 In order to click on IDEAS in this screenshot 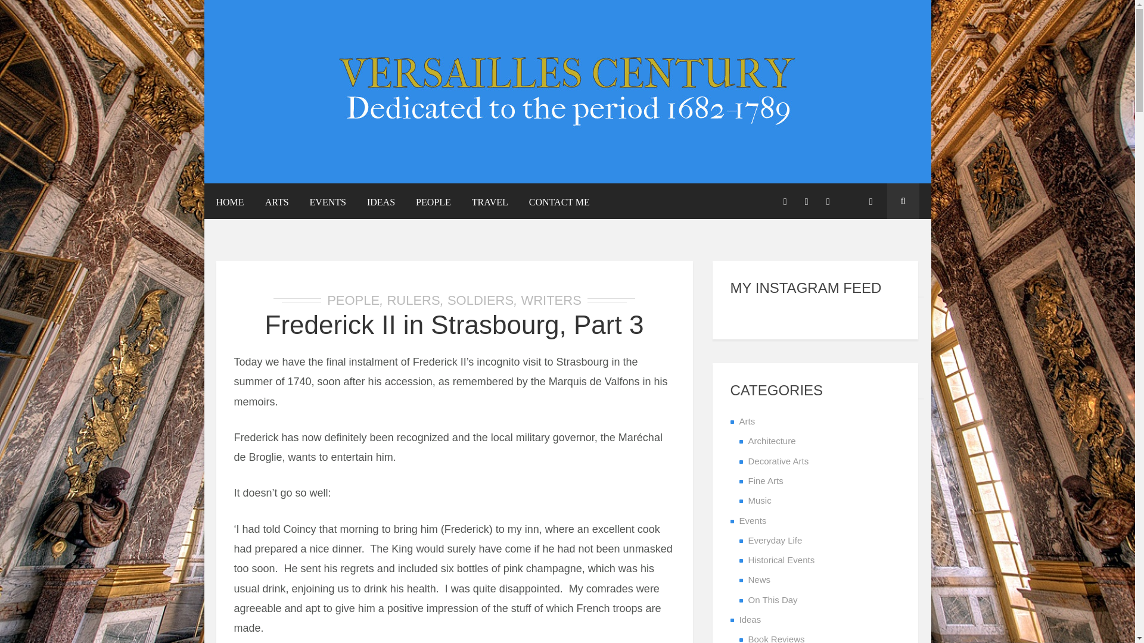, I will do `click(380, 203)`.